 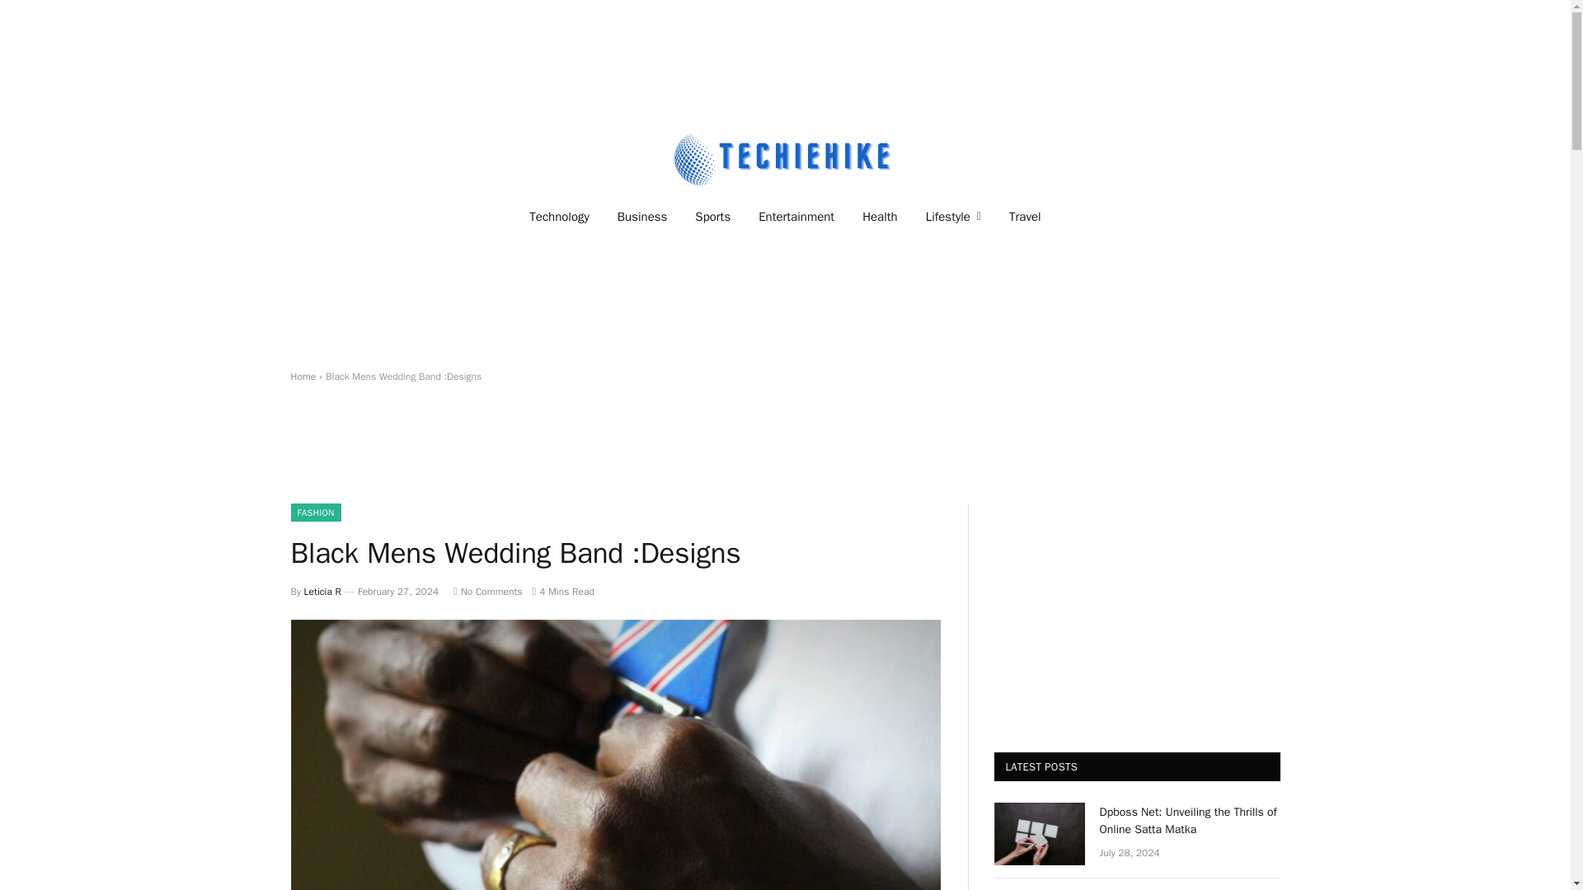 I want to click on Advertisement, so click(x=784, y=305).